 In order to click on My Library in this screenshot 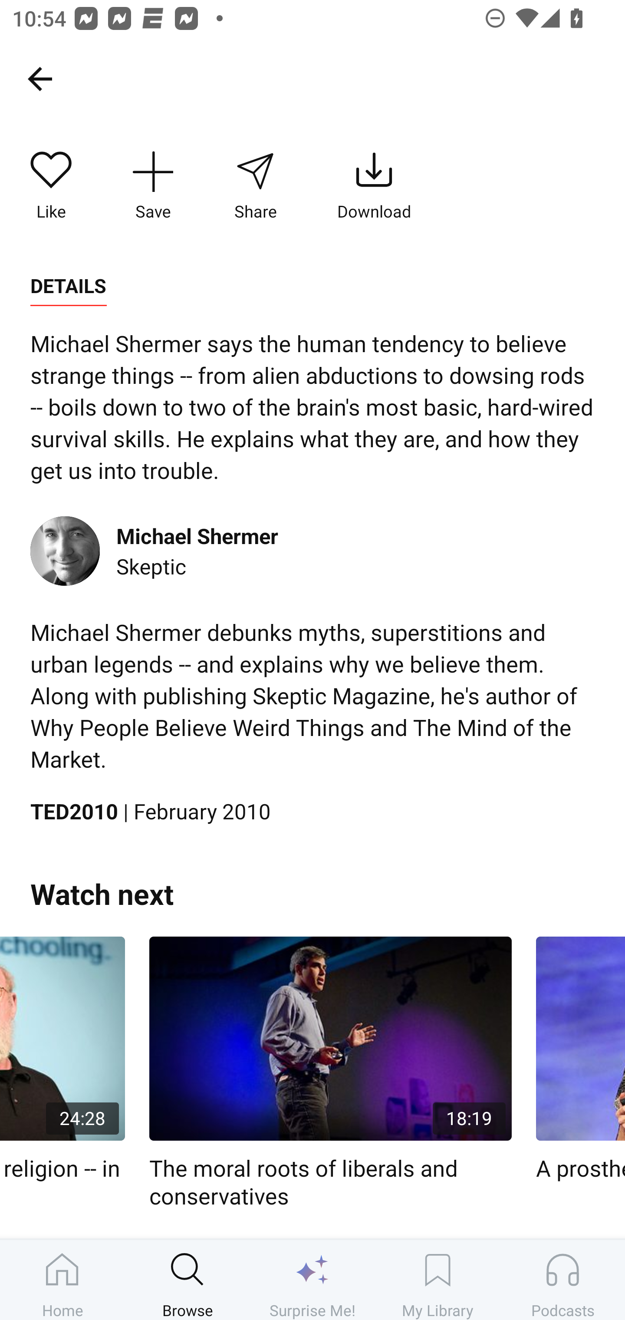, I will do `click(437, 1280)`.